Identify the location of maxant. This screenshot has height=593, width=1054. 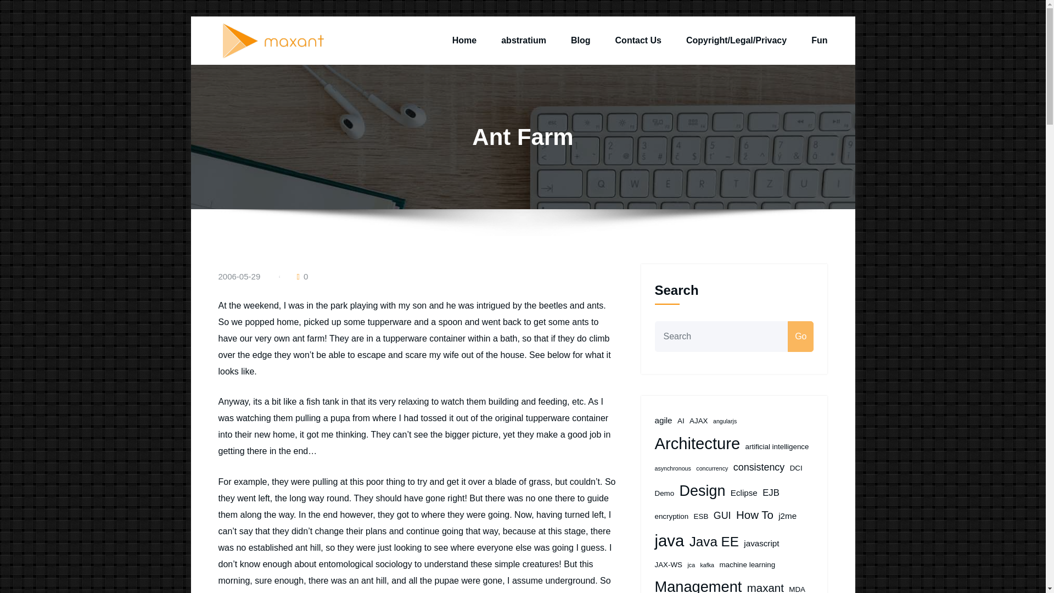
(366, 51).